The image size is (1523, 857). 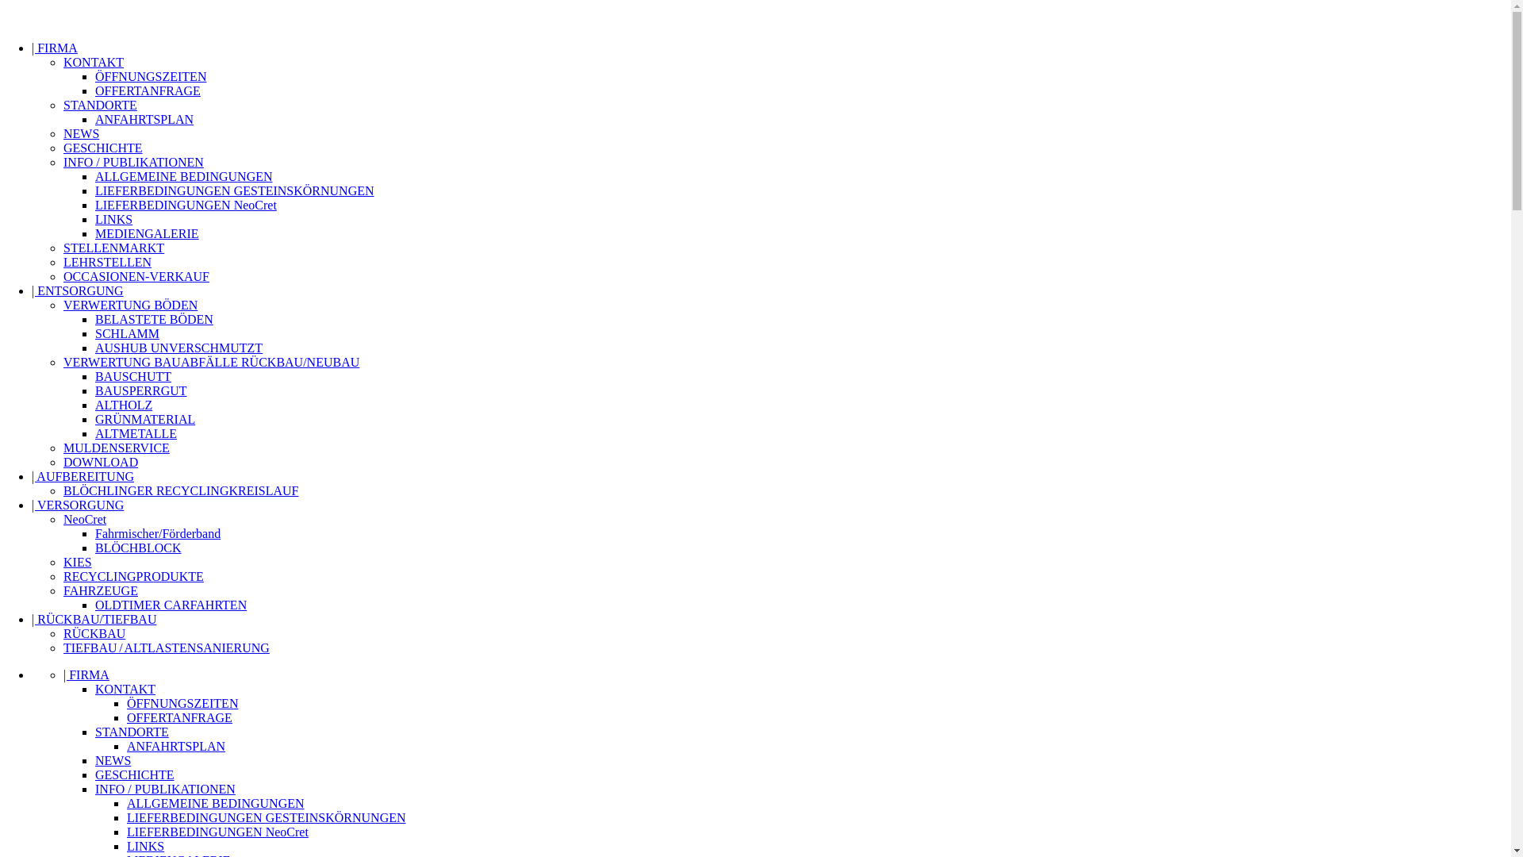 I want to click on LINKS, so click(x=146, y=846).